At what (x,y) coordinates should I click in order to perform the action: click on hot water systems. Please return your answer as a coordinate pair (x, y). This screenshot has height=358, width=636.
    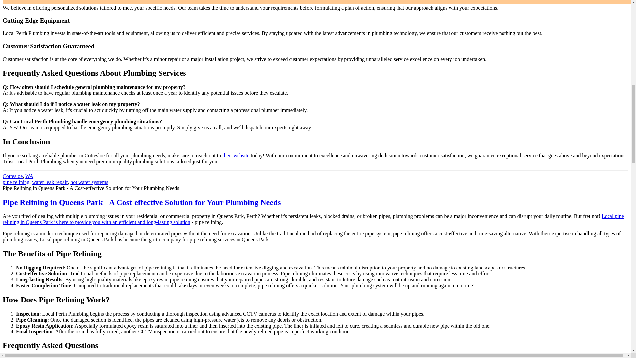
    Looking at the image, I should click on (89, 182).